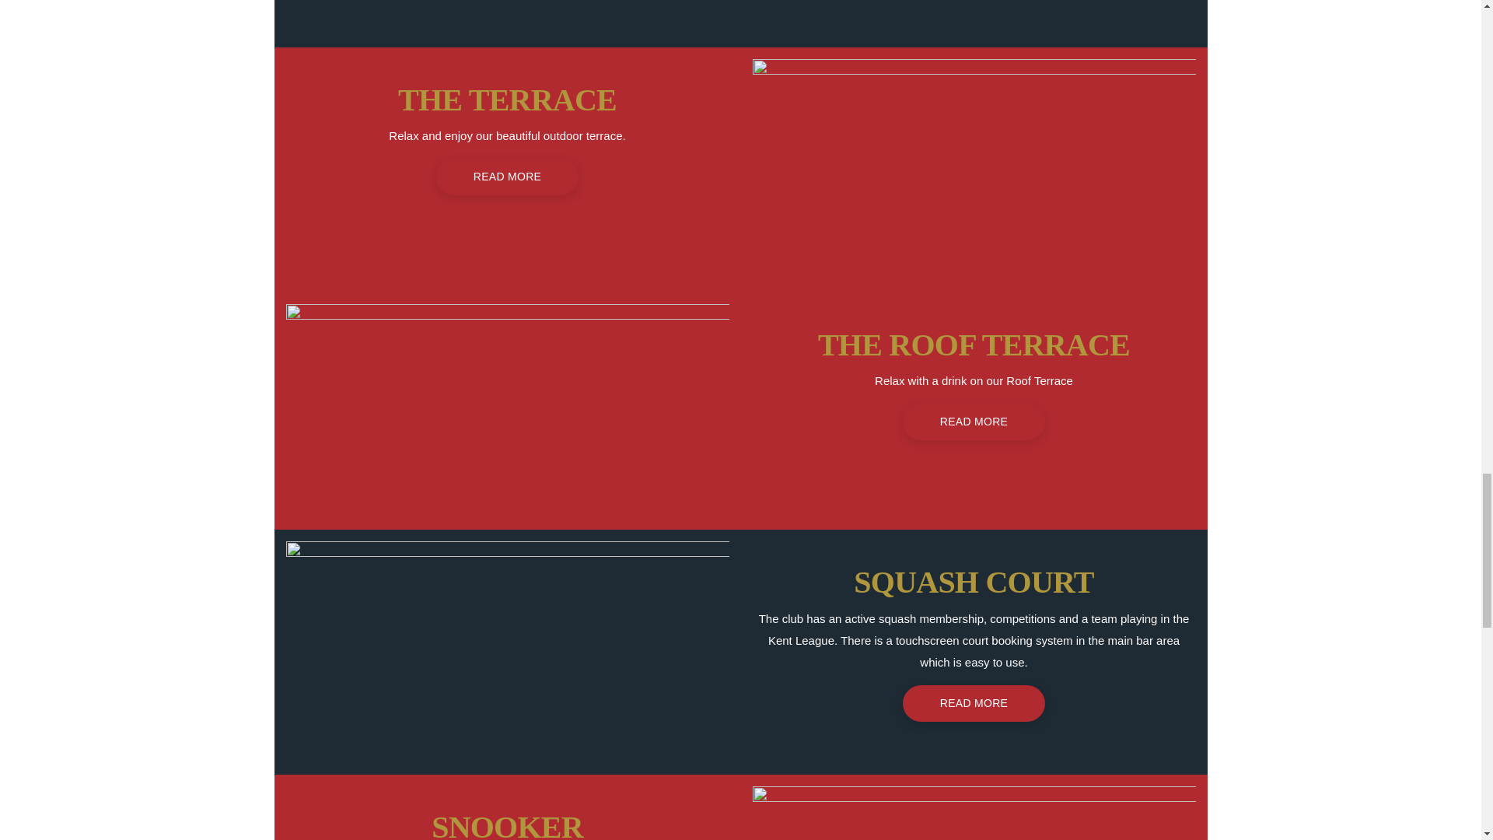 This screenshot has height=840, width=1493. I want to click on the-roof-terrace, so click(508, 411).